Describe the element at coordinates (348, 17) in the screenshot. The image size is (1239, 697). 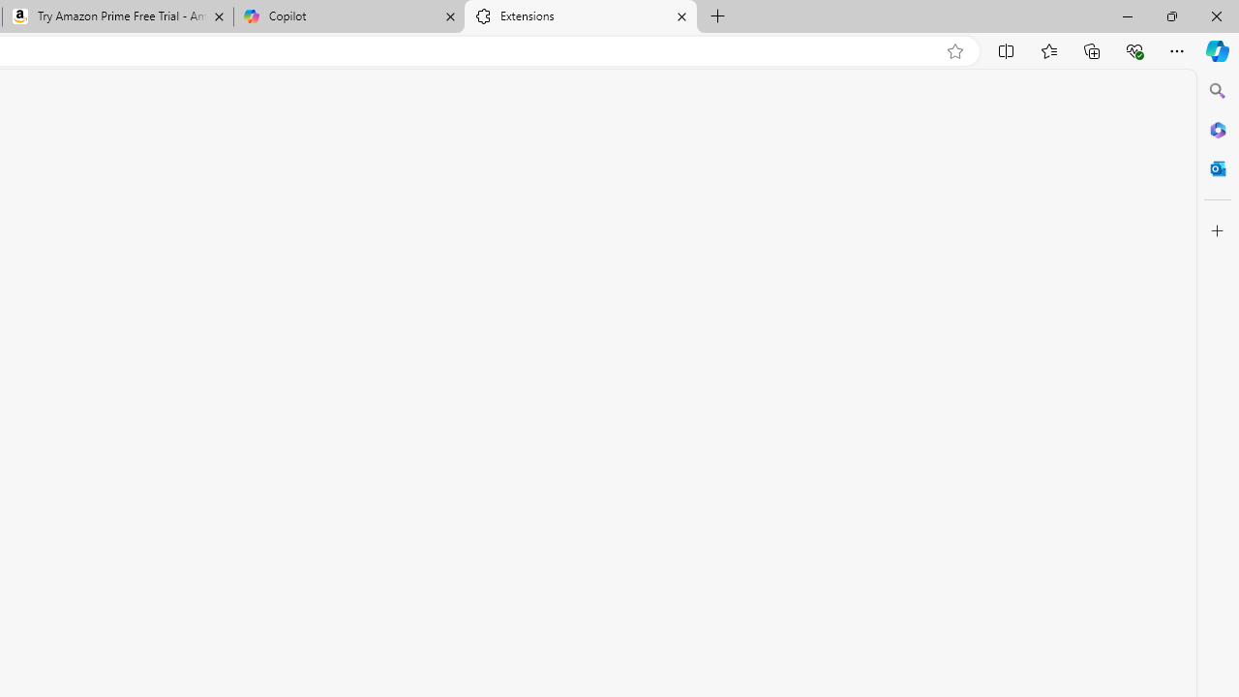
I see `Copilot` at that location.